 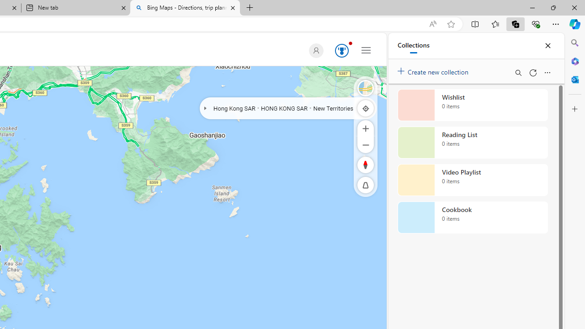 I want to click on Microsoft Rewards 63, so click(x=340, y=51).